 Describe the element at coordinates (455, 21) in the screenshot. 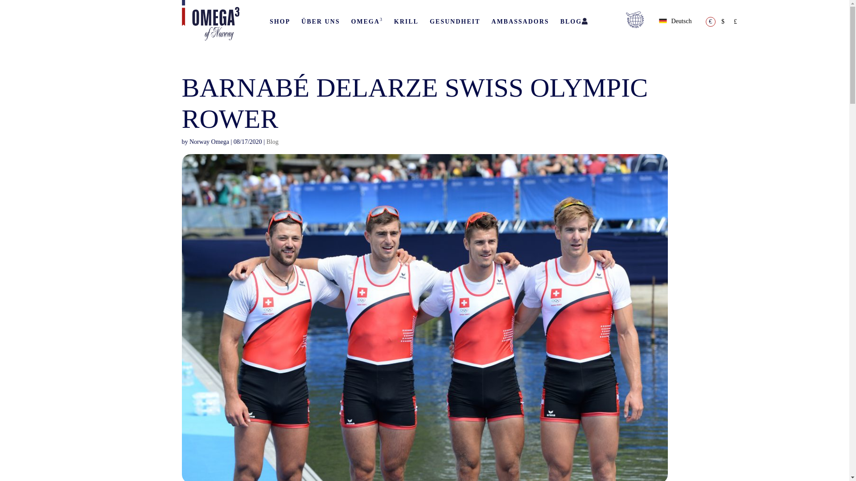

I see `GESUNDHEIT` at that location.